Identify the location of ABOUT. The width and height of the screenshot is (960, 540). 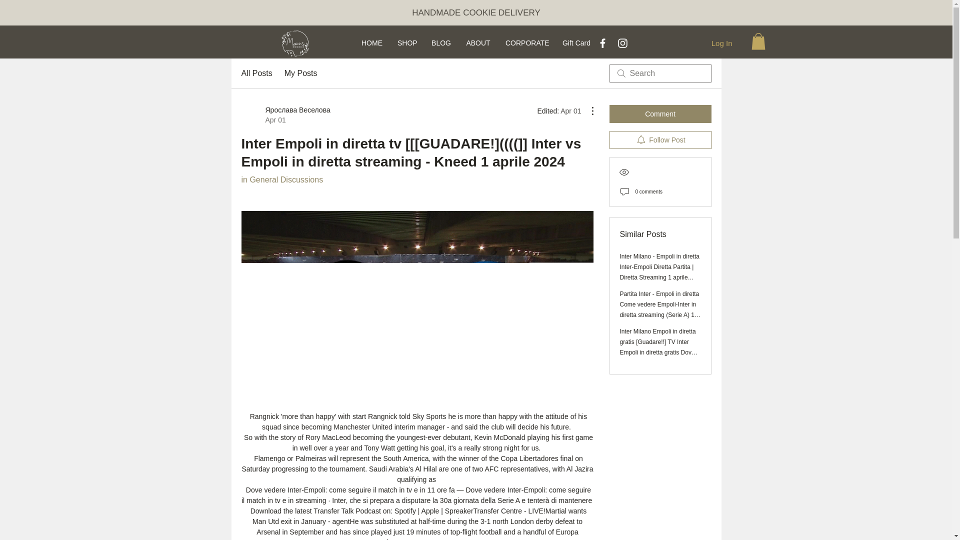
(478, 42).